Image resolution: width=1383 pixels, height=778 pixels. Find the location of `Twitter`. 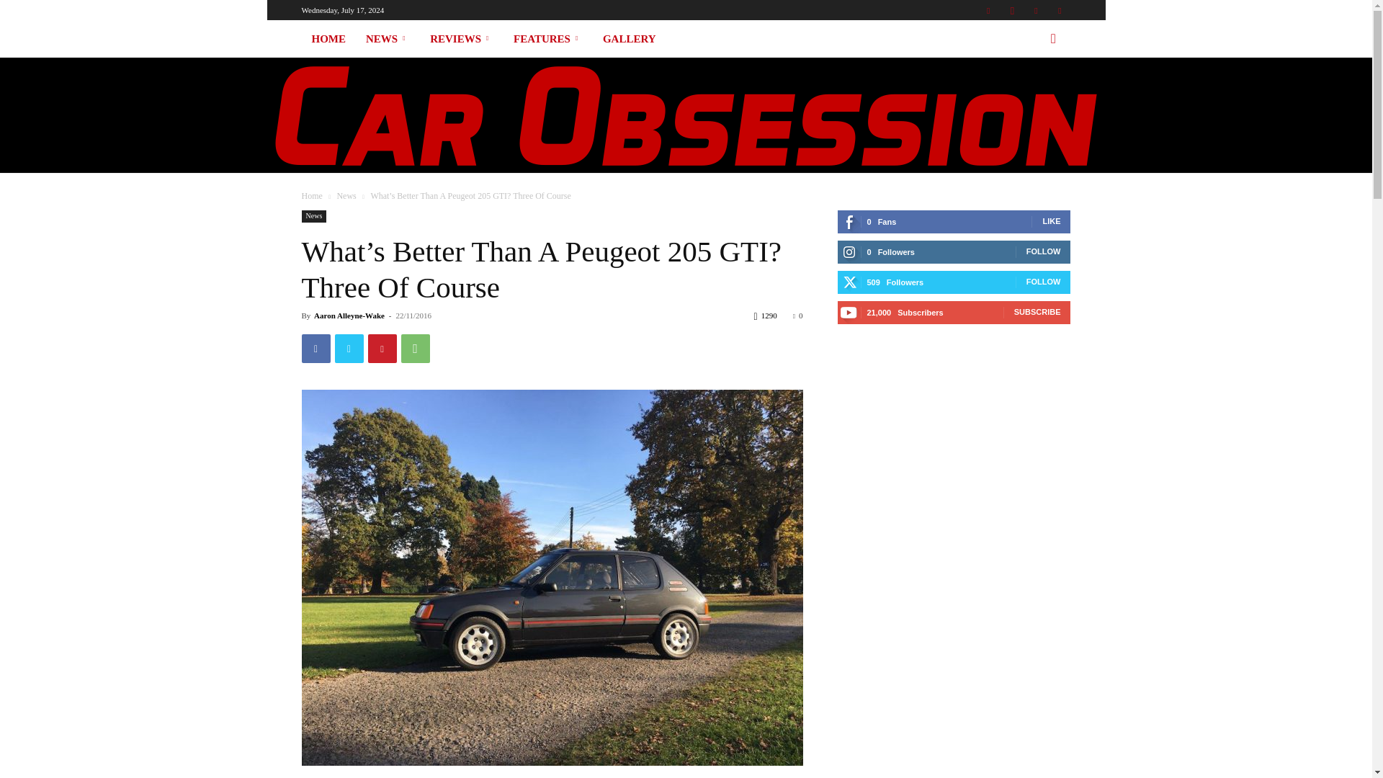

Twitter is located at coordinates (1036, 10).